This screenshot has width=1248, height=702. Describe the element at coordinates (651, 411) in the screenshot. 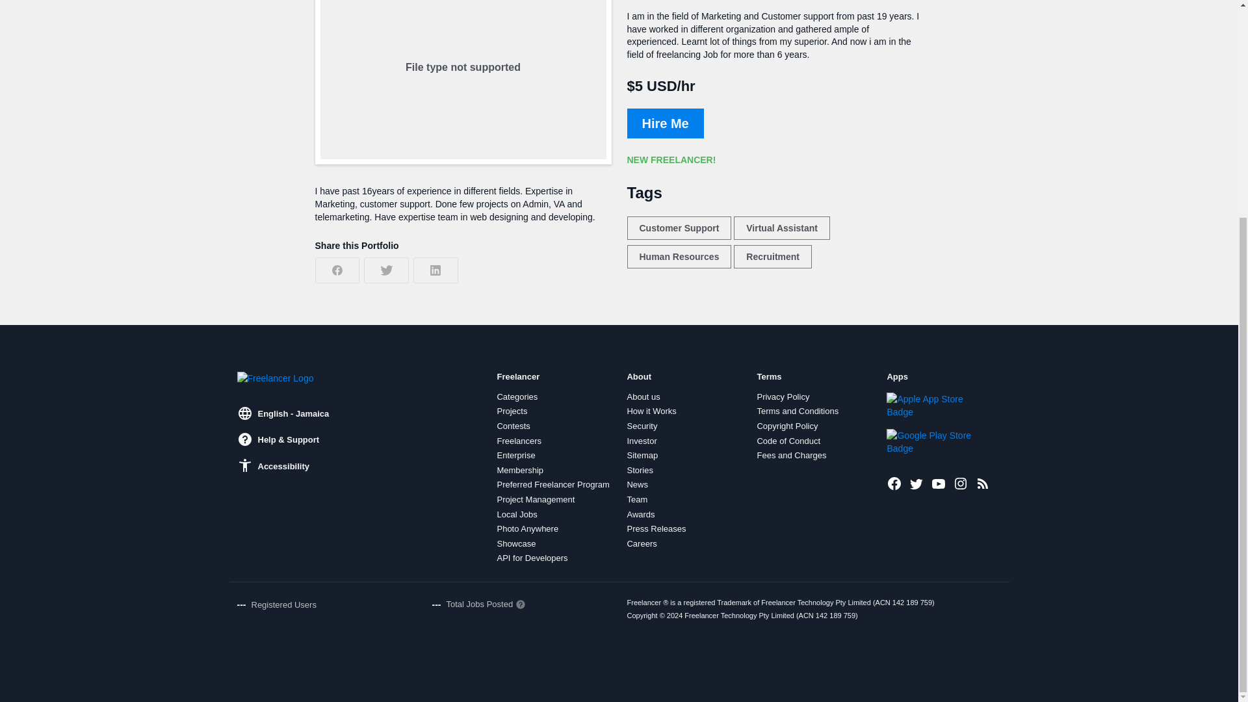

I see `How it Works` at that location.